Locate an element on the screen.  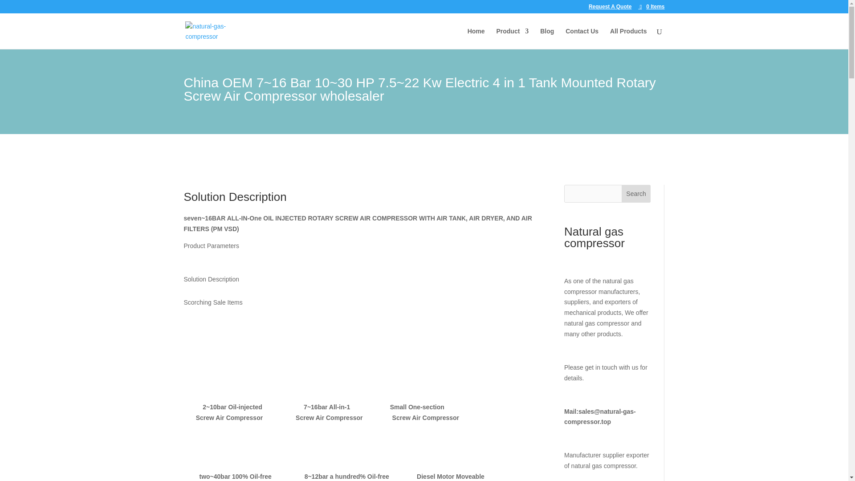
Contact Us is located at coordinates (582, 38).